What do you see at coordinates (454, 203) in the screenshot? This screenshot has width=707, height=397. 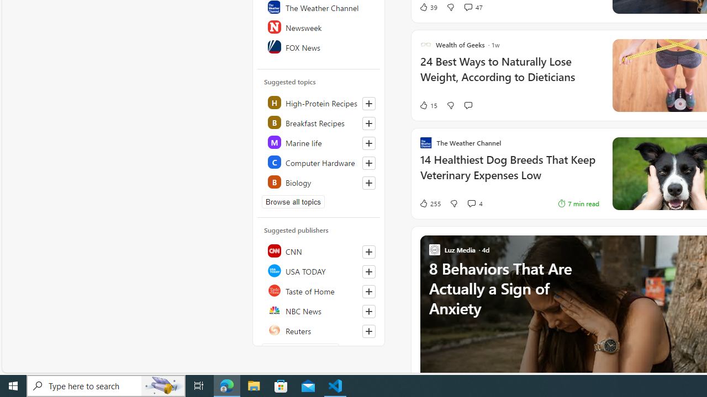 I see `Dislike` at bounding box center [454, 203].